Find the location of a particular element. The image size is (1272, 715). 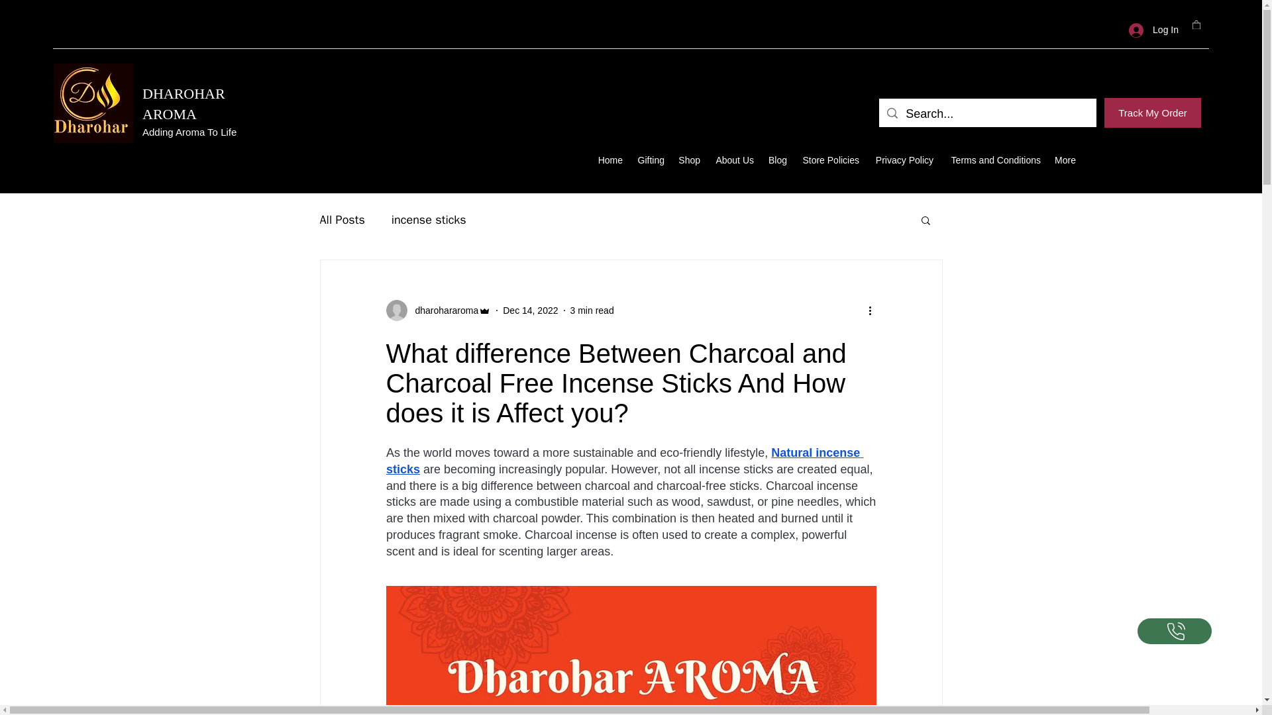

dharohararoma is located at coordinates (443, 310).